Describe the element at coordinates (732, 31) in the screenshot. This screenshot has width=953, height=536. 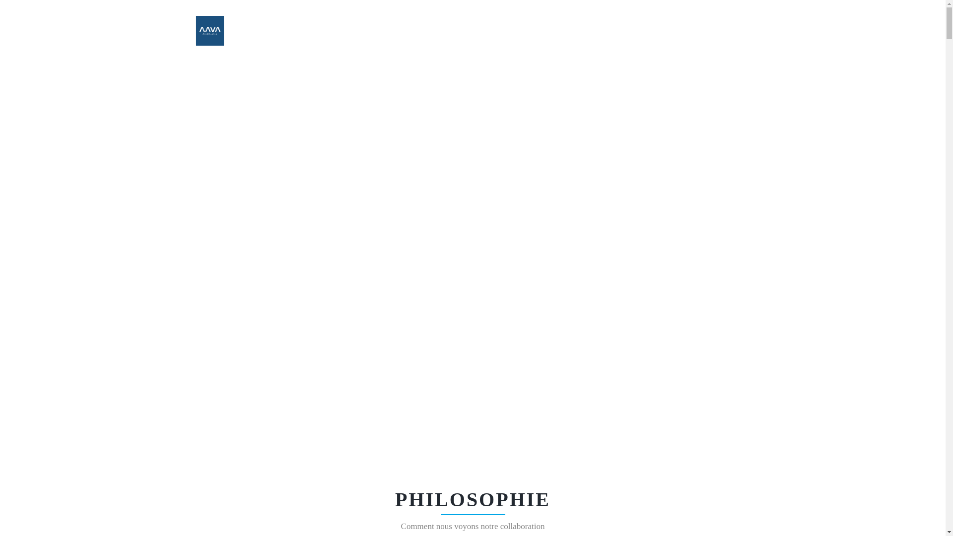
I see `INSTAGRAM` at that location.